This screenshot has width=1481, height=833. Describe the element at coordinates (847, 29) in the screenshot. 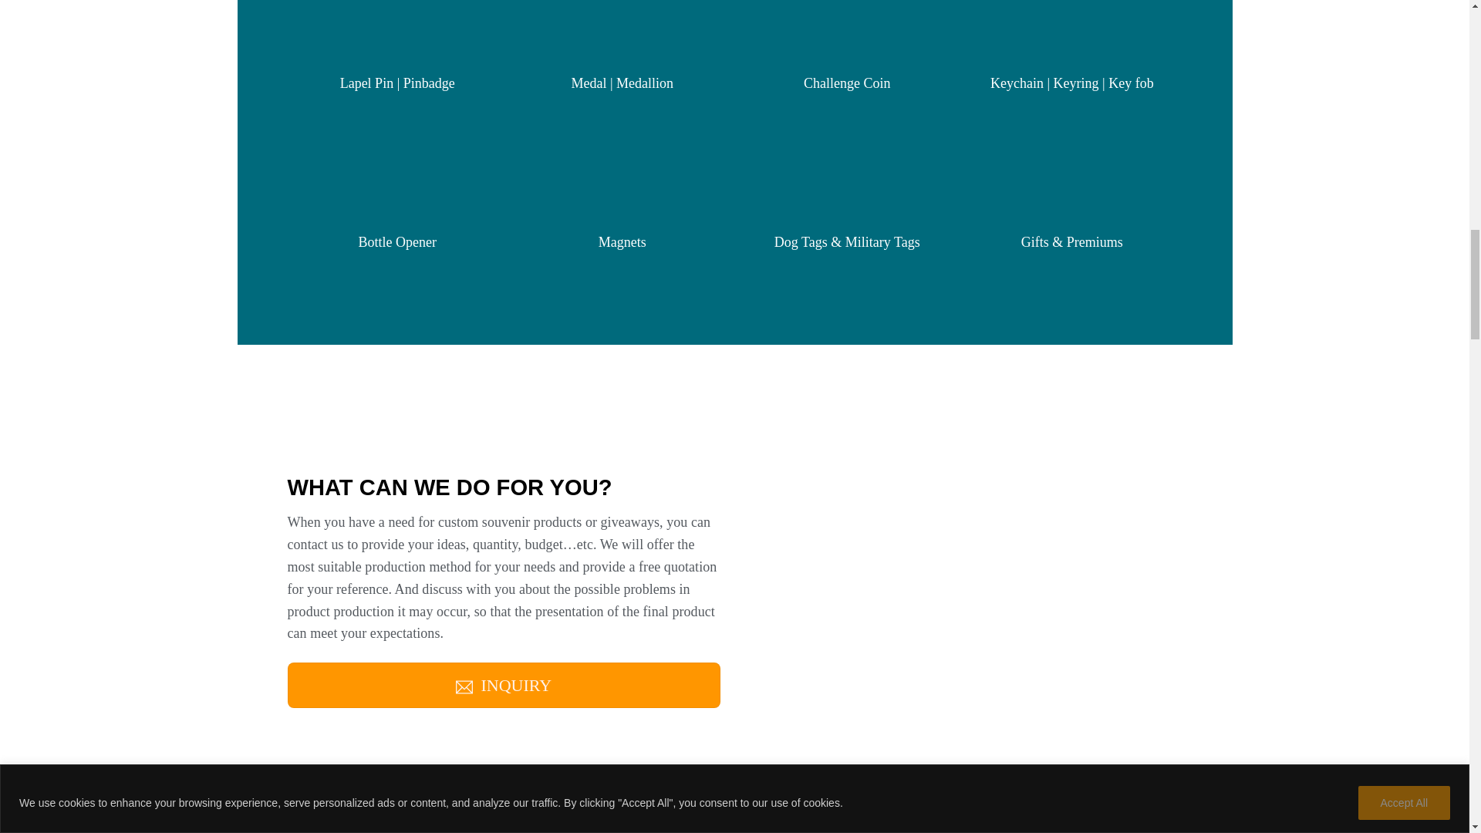

I see `coin` at that location.